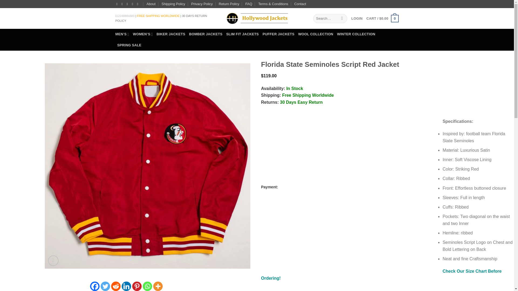 This screenshot has height=291, width=518. Describe the element at coordinates (151, 4) in the screenshot. I see `About` at that location.